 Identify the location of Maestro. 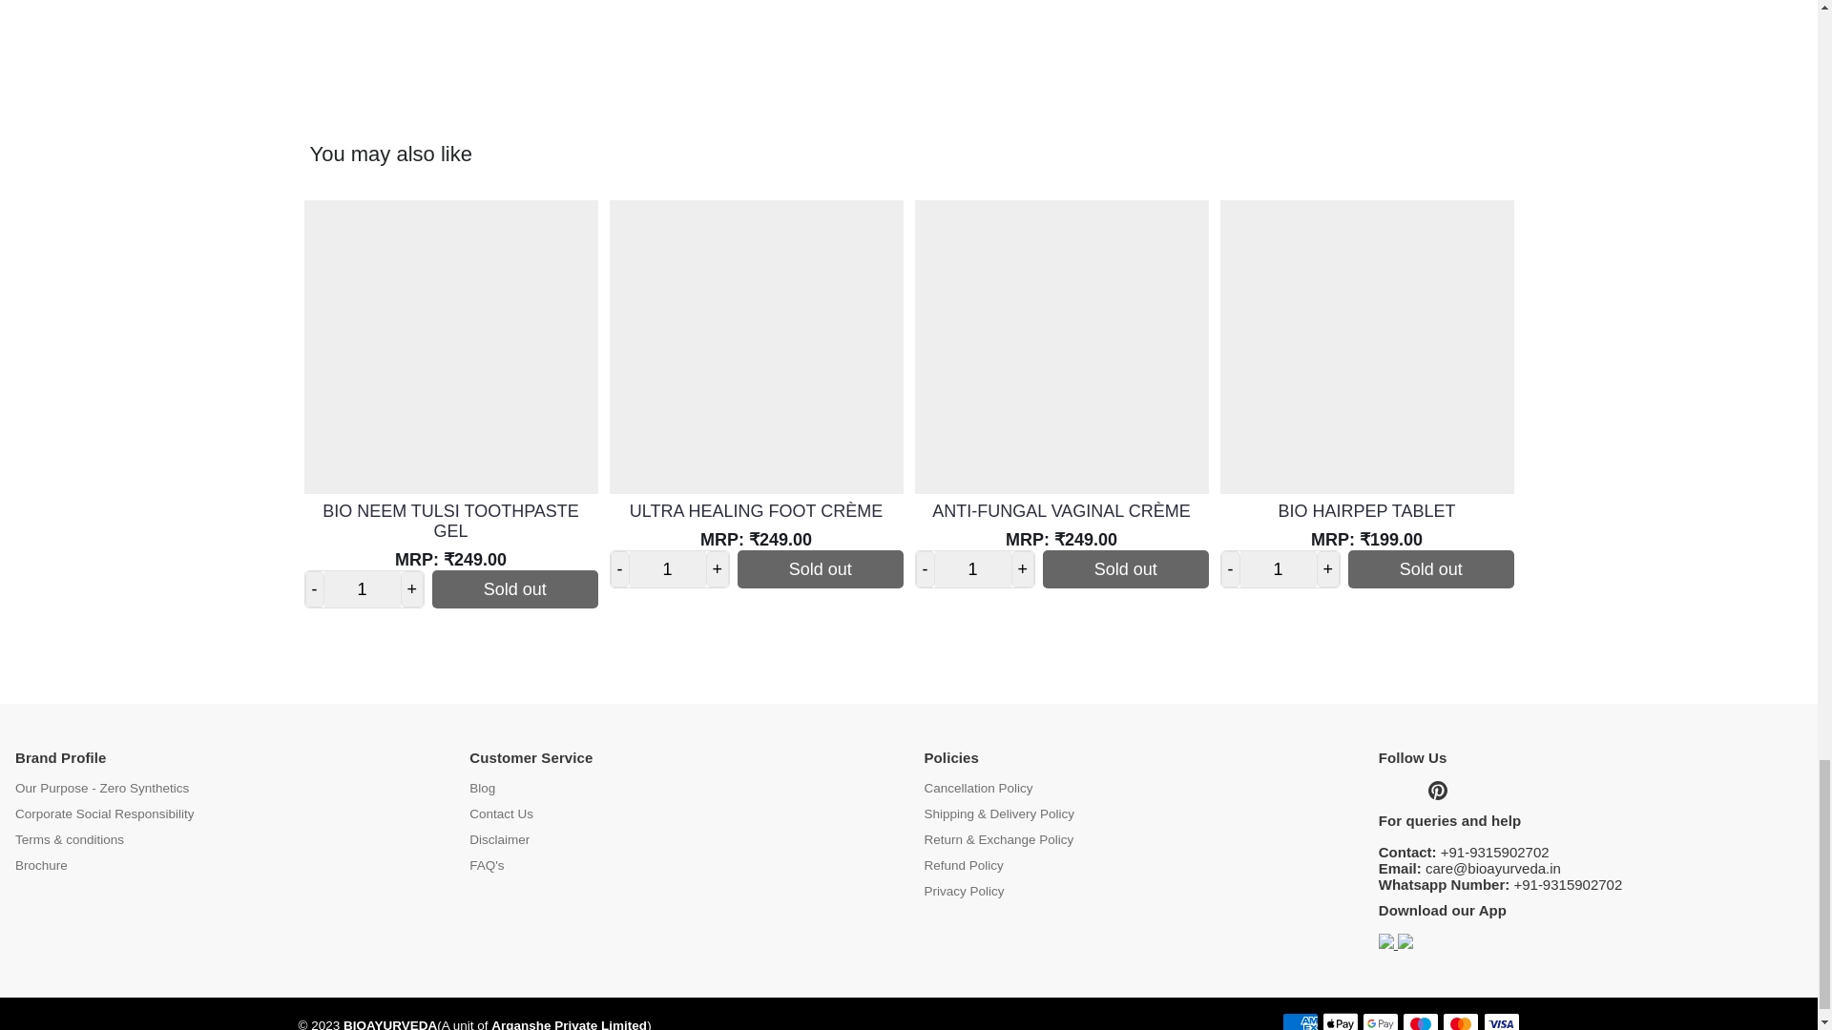
(1420, 1020).